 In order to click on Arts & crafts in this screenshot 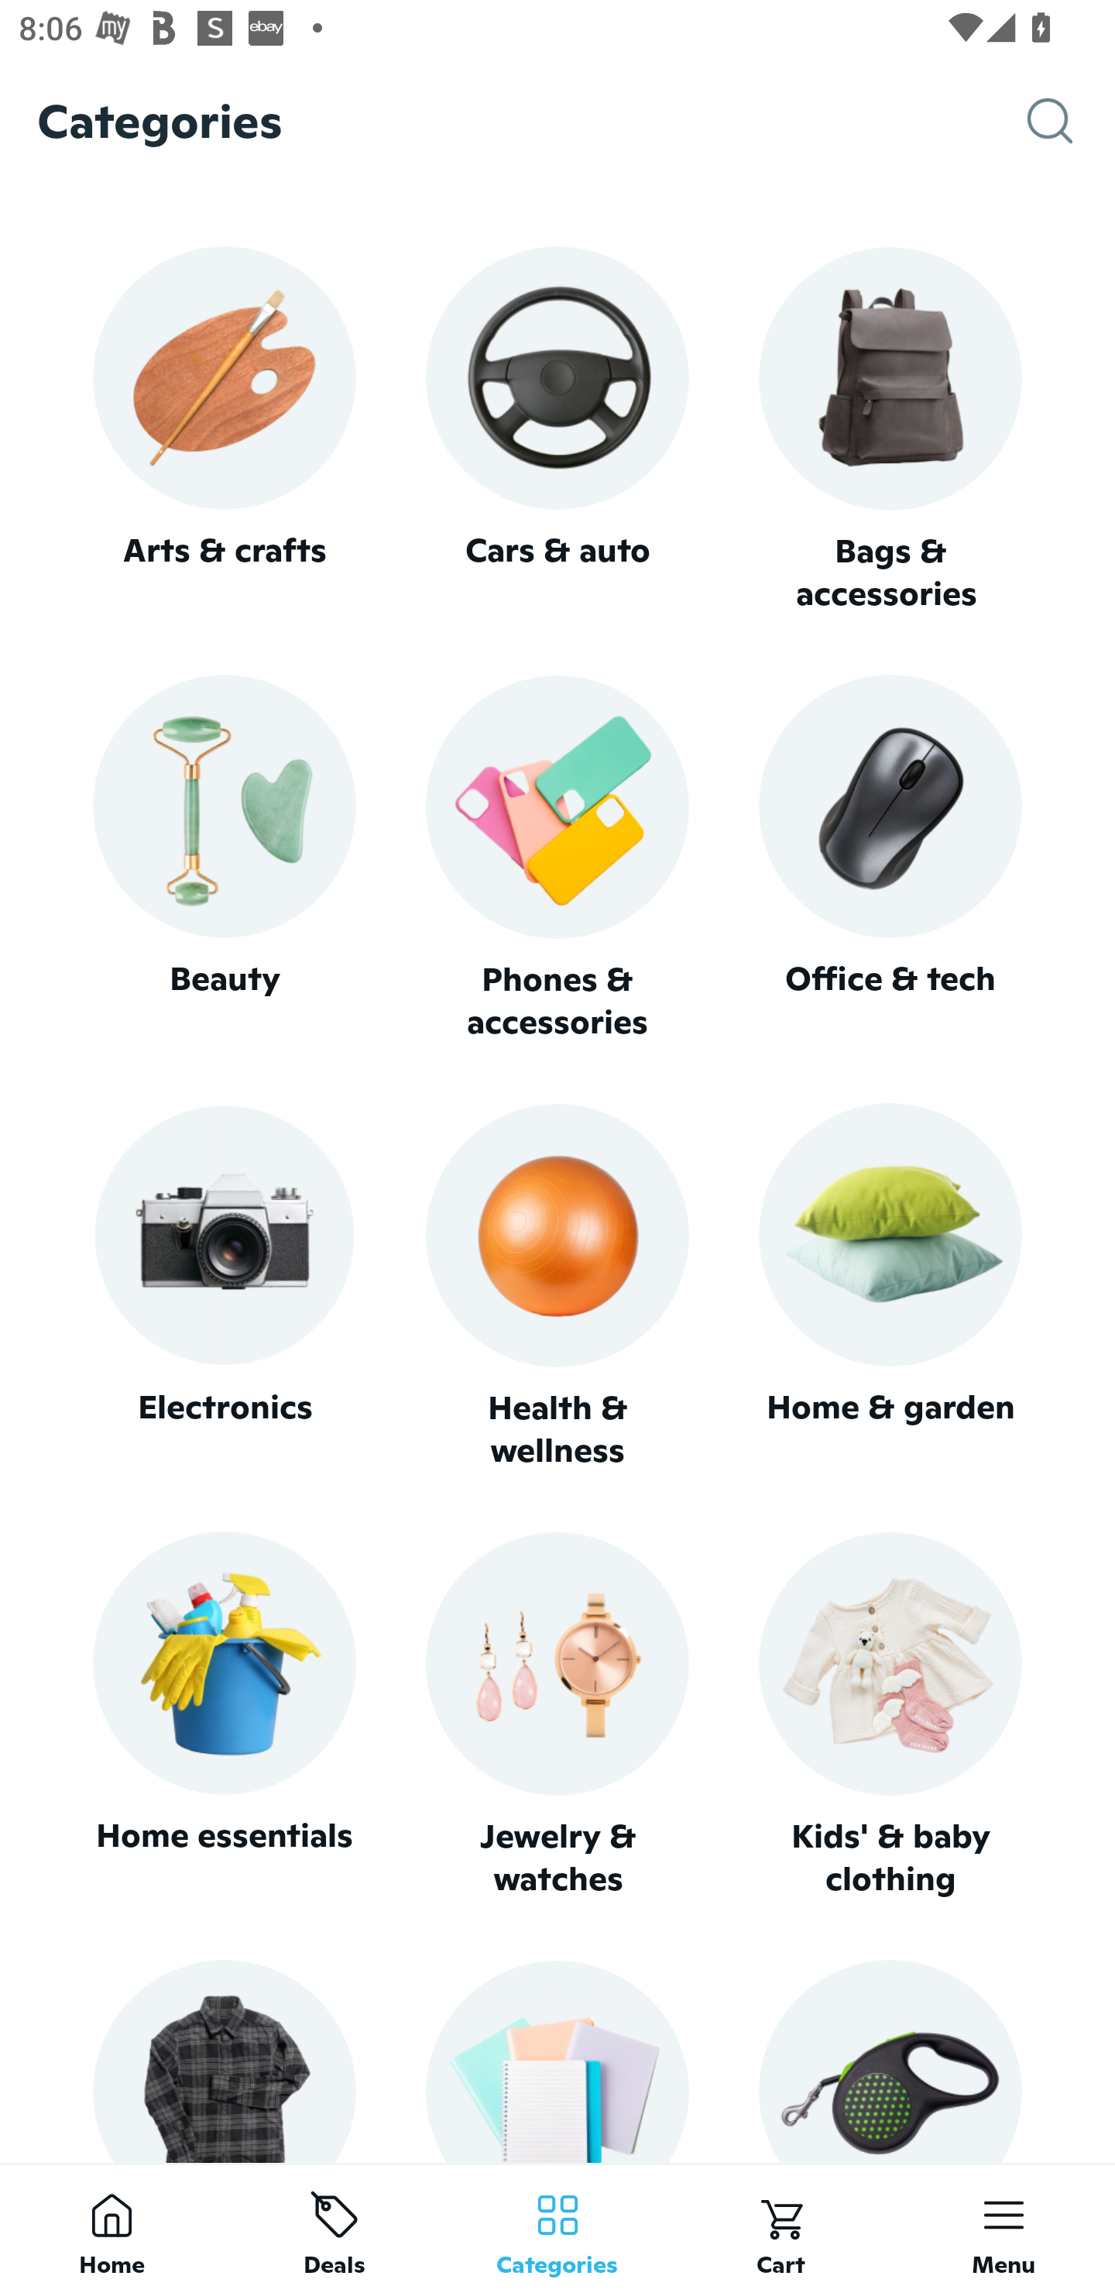, I will do `click(224, 429)`.